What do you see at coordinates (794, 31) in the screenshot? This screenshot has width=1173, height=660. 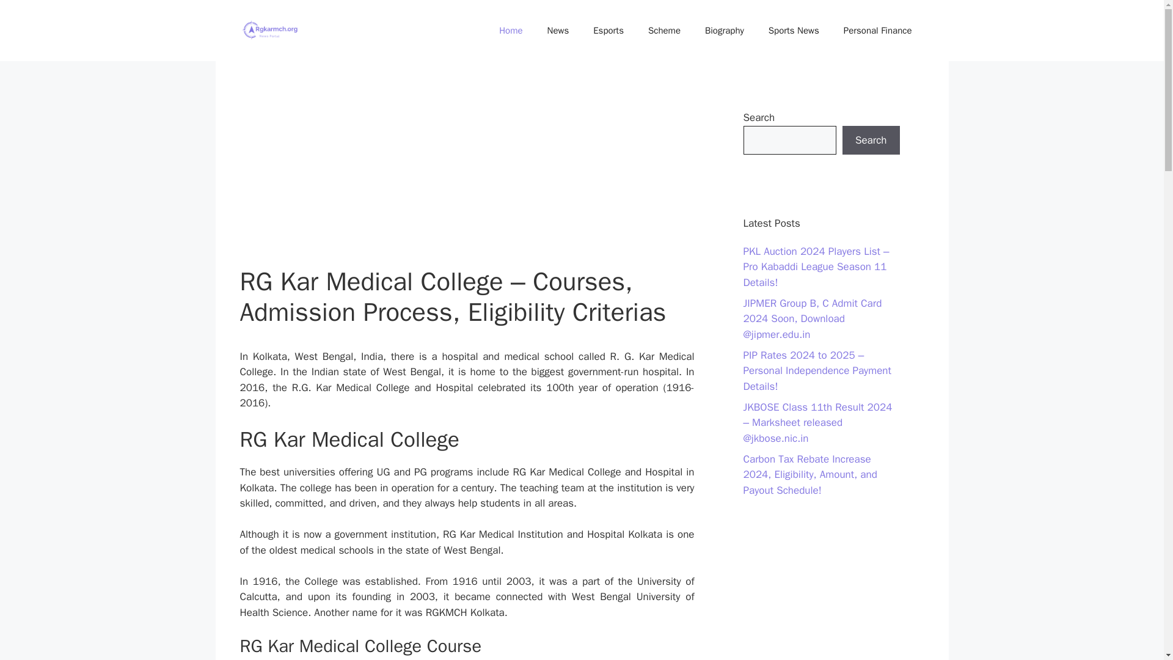 I see `Sports News` at bounding box center [794, 31].